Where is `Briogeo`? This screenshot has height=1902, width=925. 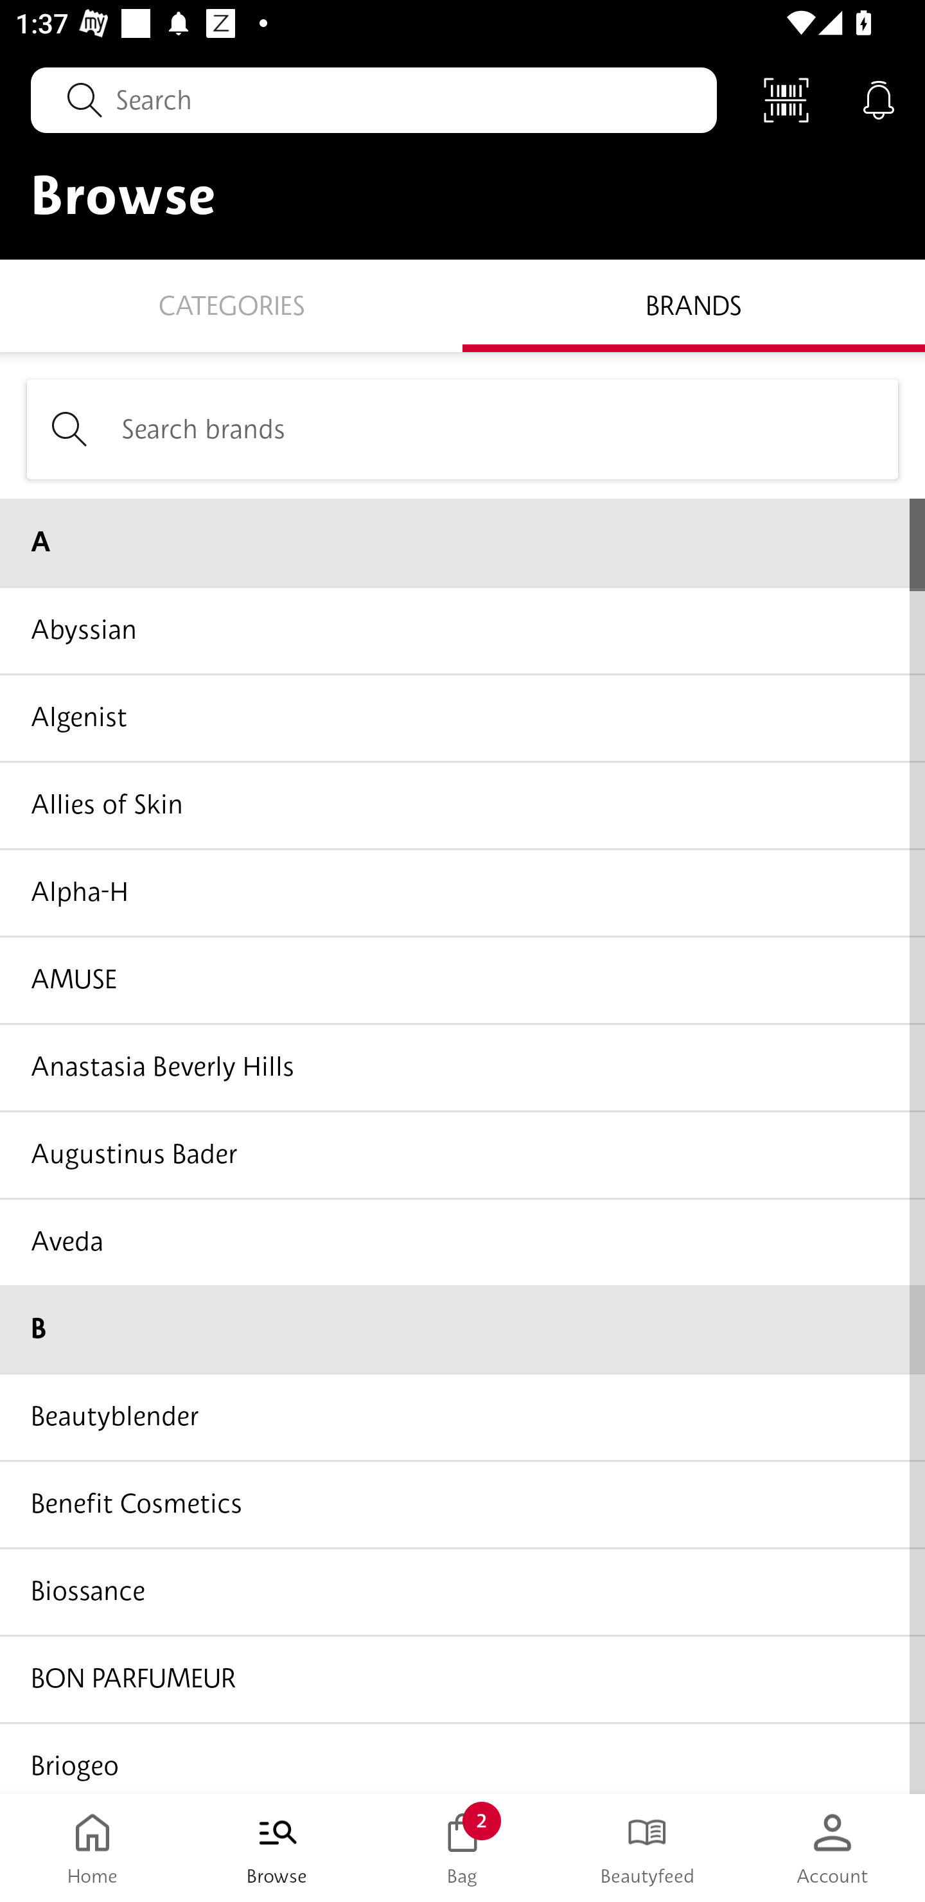
Briogeo is located at coordinates (463, 1757).